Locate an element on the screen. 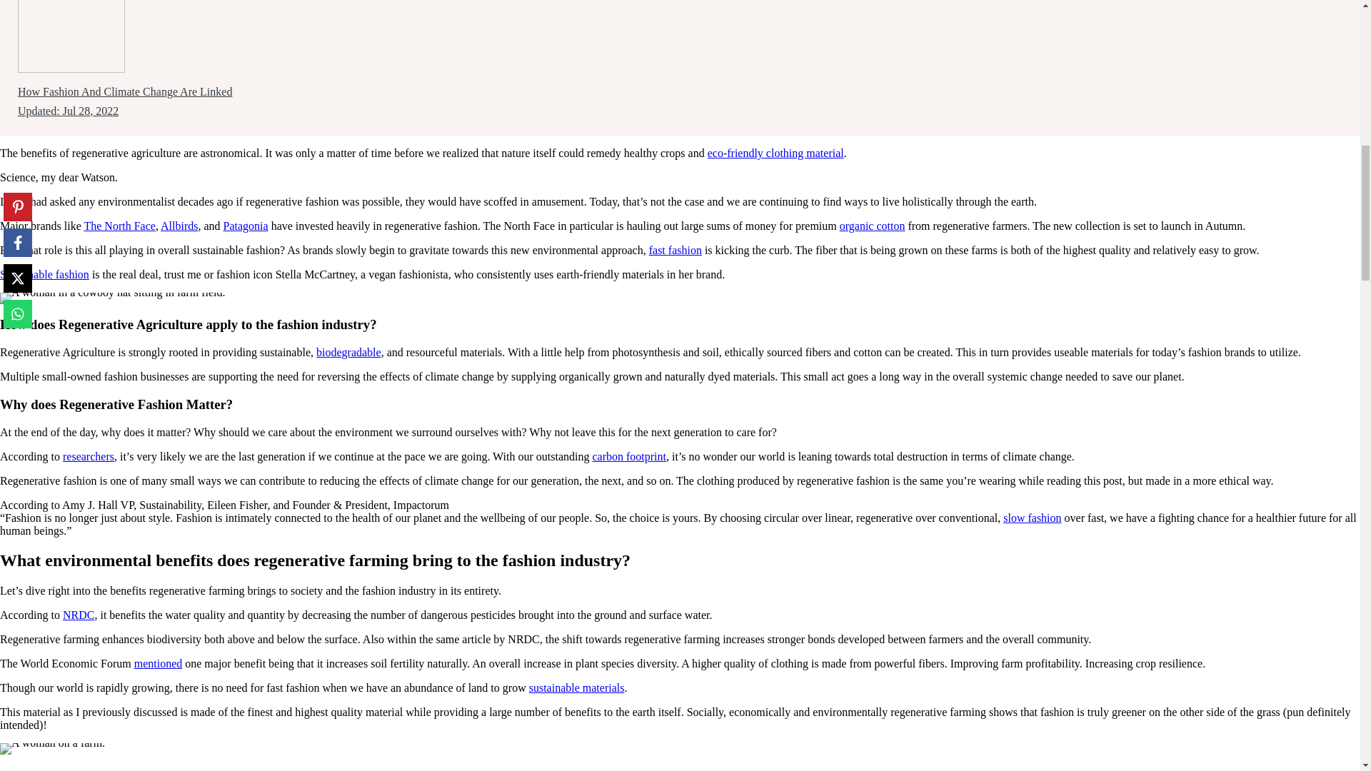 This screenshot has height=771, width=1371. fast fashion is located at coordinates (676, 250).